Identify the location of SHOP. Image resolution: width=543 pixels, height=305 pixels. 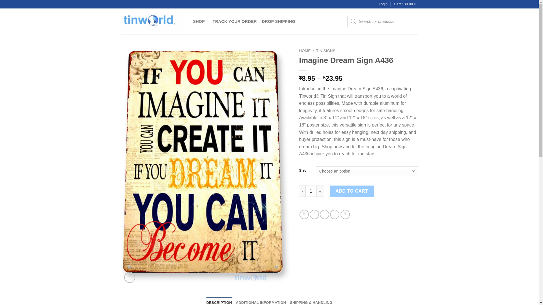
(200, 21).